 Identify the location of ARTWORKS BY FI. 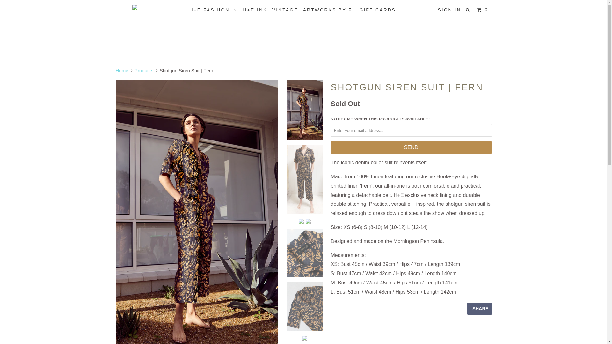
(329, 10).